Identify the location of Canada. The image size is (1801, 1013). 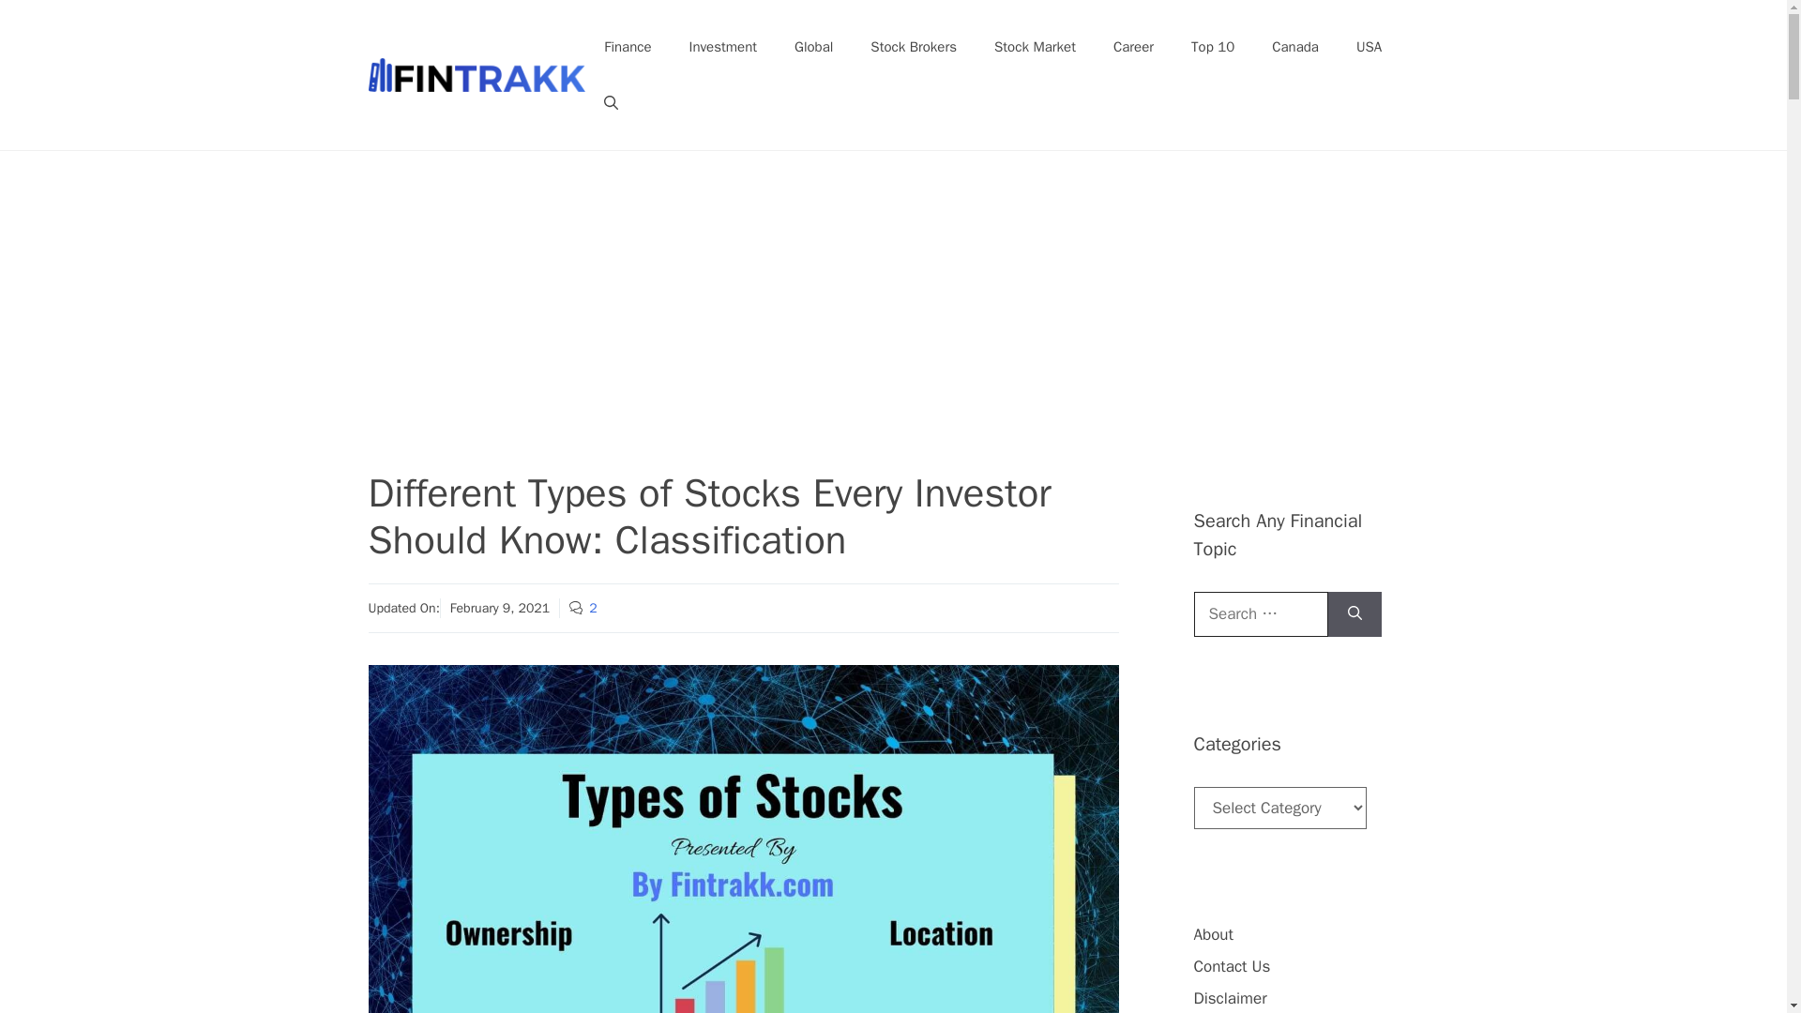
(1295, 47).